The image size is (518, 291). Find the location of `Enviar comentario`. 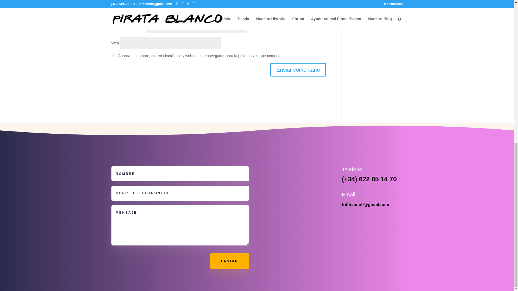

Enviar comentario is located at coordinates (298, 70).